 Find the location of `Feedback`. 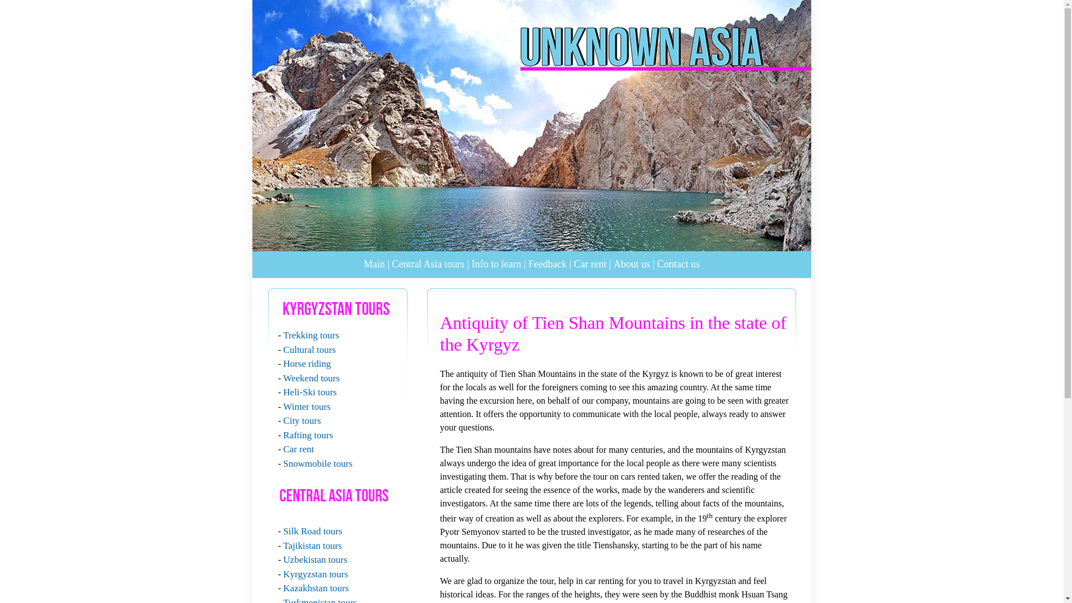

Feedback is located at coordinates (547, 264).